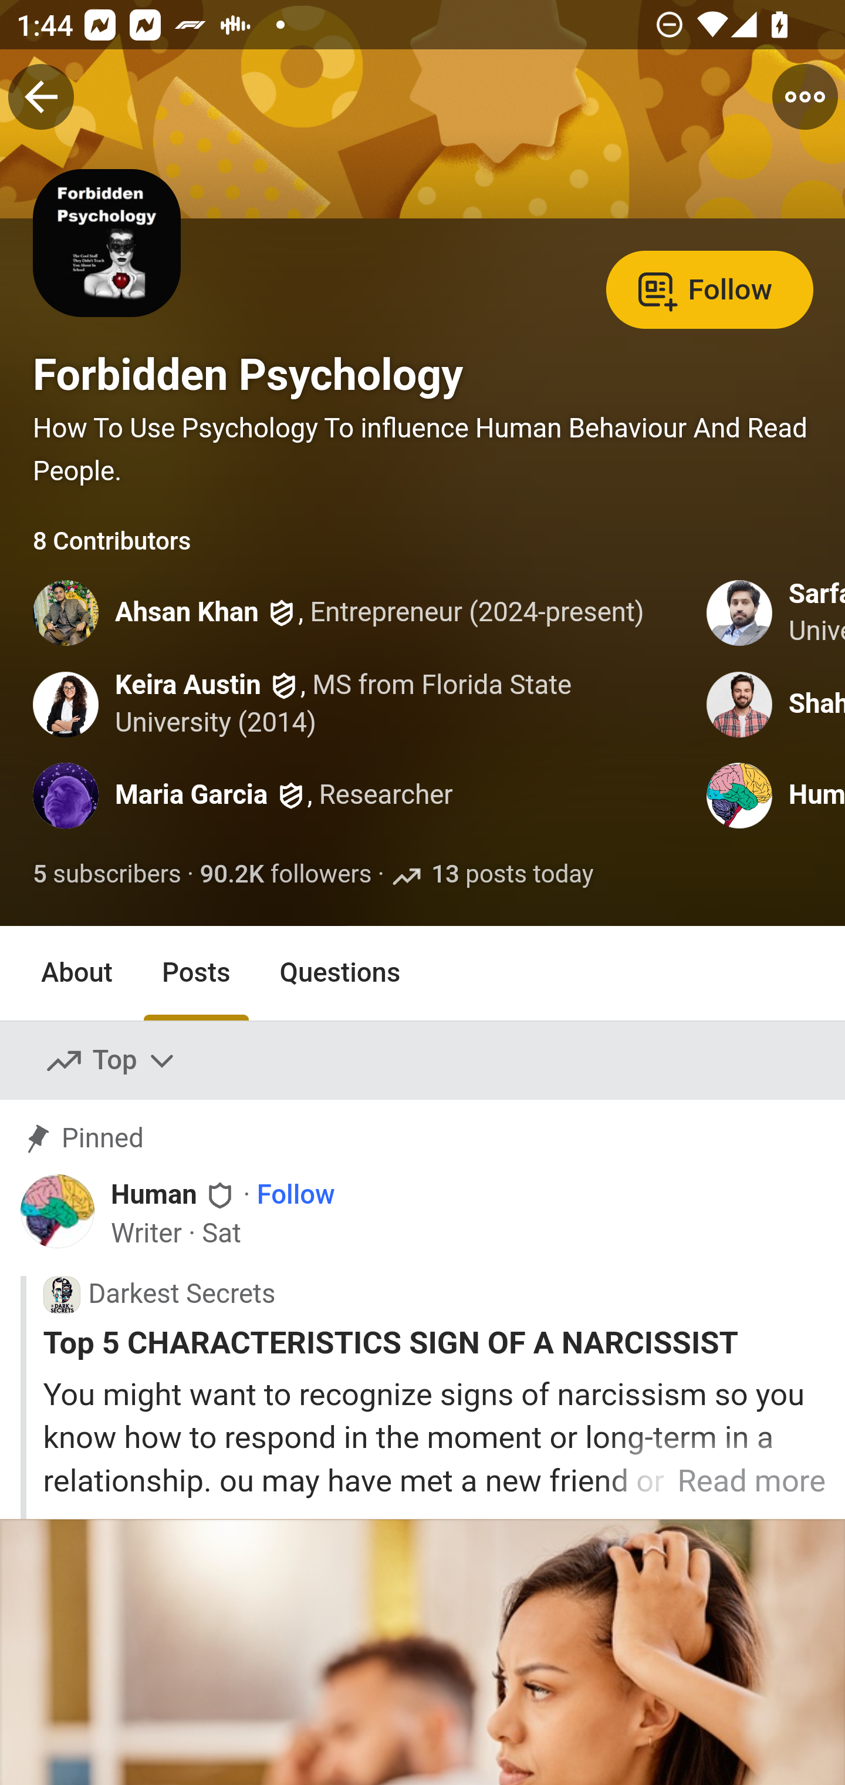  I want to click on Follow, so click(709, 288).